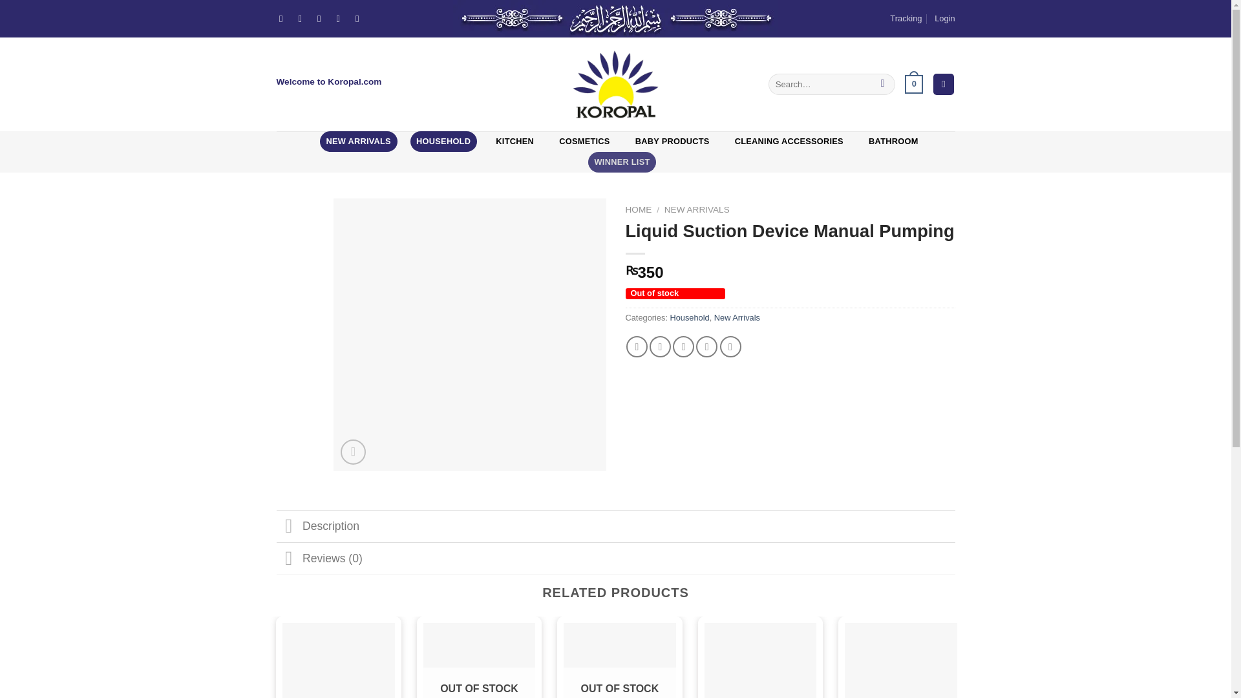 This screenshot has width=1241, height=698. Describe the element at coordinates (944, 19) in the screenshot. I see `Login` at that location.